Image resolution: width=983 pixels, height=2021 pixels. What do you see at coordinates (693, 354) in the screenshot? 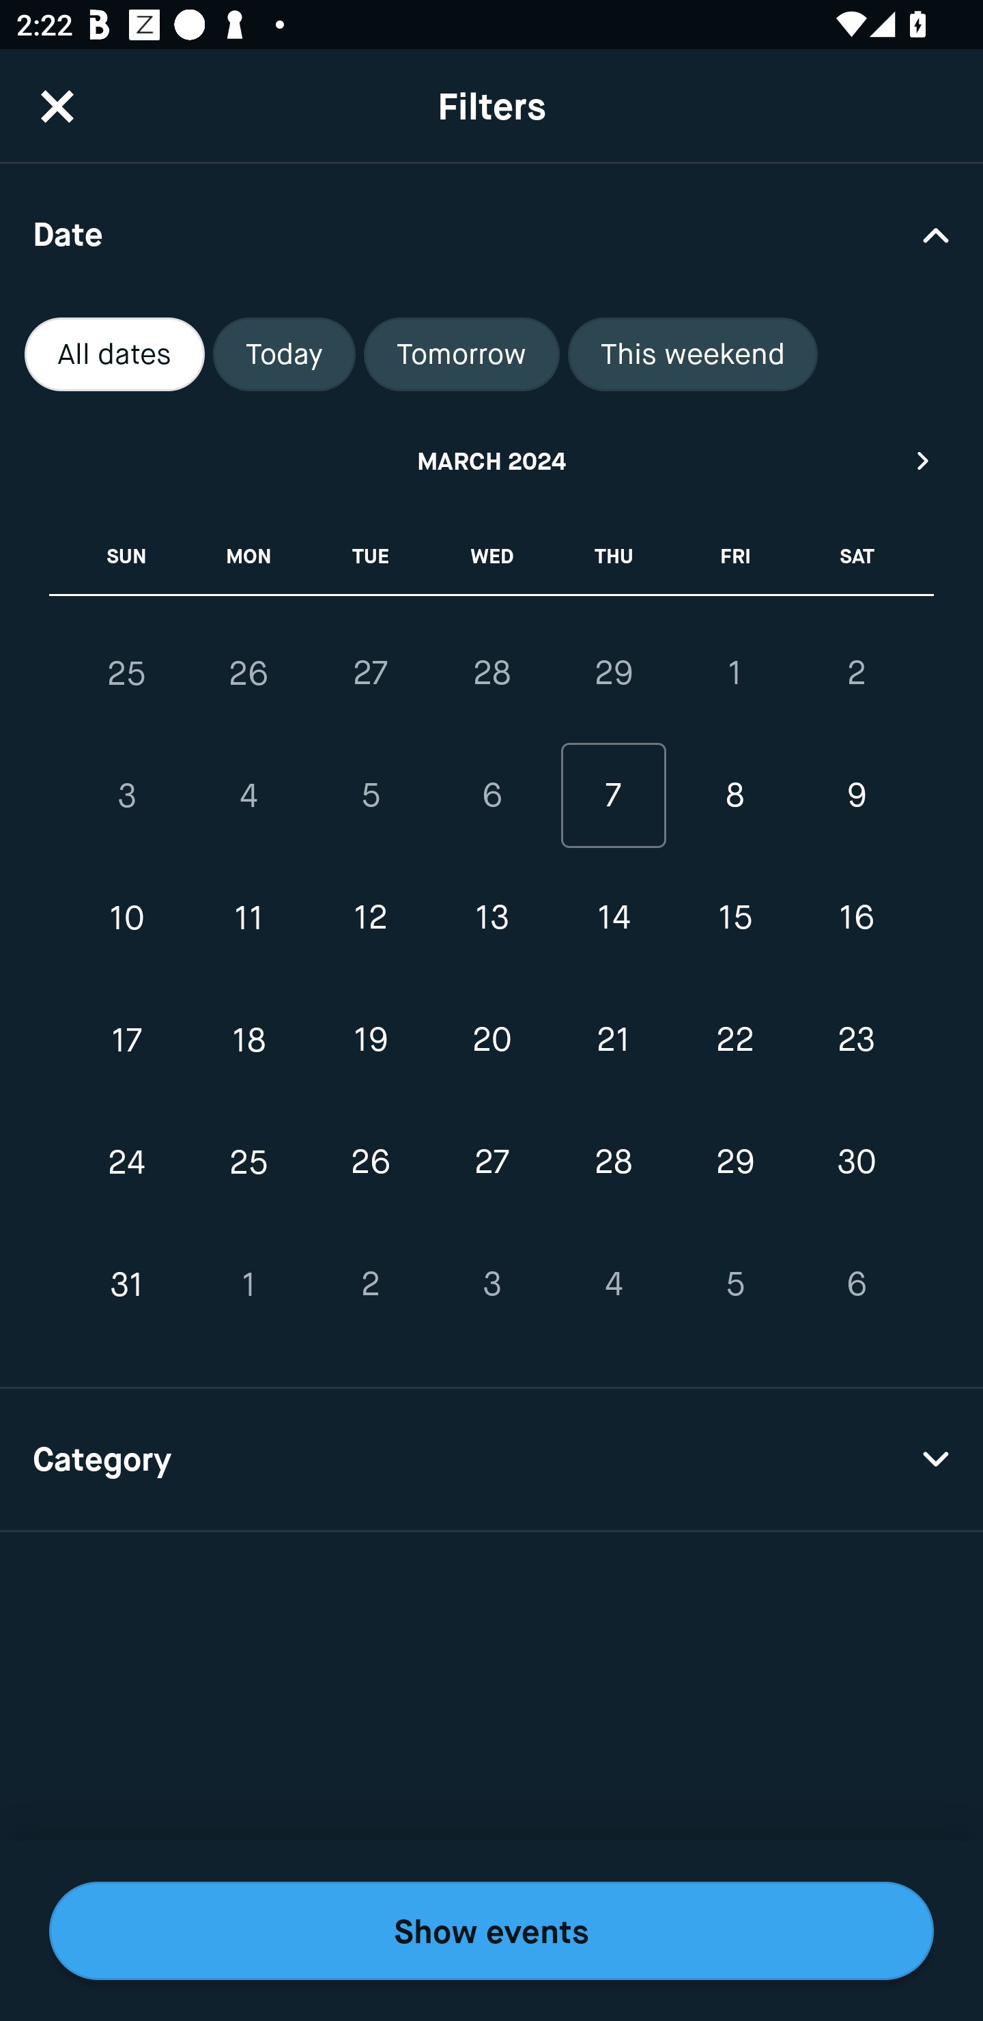
I see `This weekend` at bounding box center [693, 354].